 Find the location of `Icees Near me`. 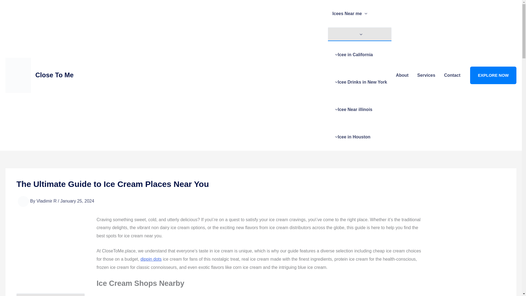

Icees Near me is located at coordinates (359, 14).